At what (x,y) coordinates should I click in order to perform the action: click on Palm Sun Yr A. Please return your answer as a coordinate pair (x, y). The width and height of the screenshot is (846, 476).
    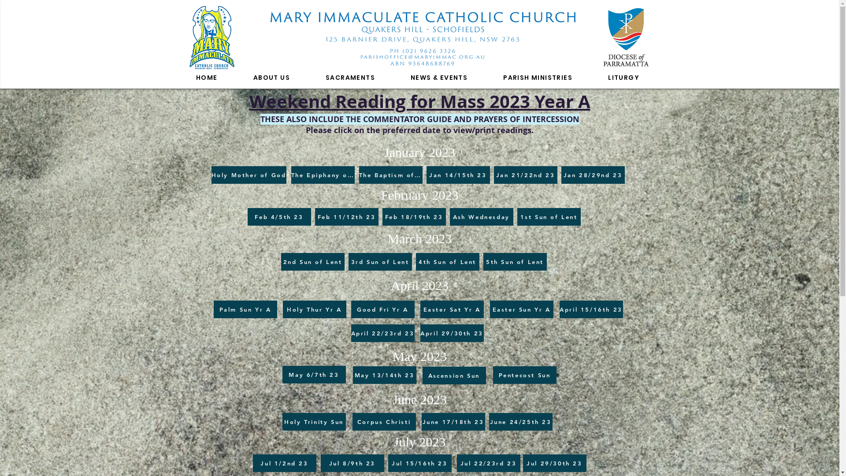
    Looking at the image, I should click on (245, 309).